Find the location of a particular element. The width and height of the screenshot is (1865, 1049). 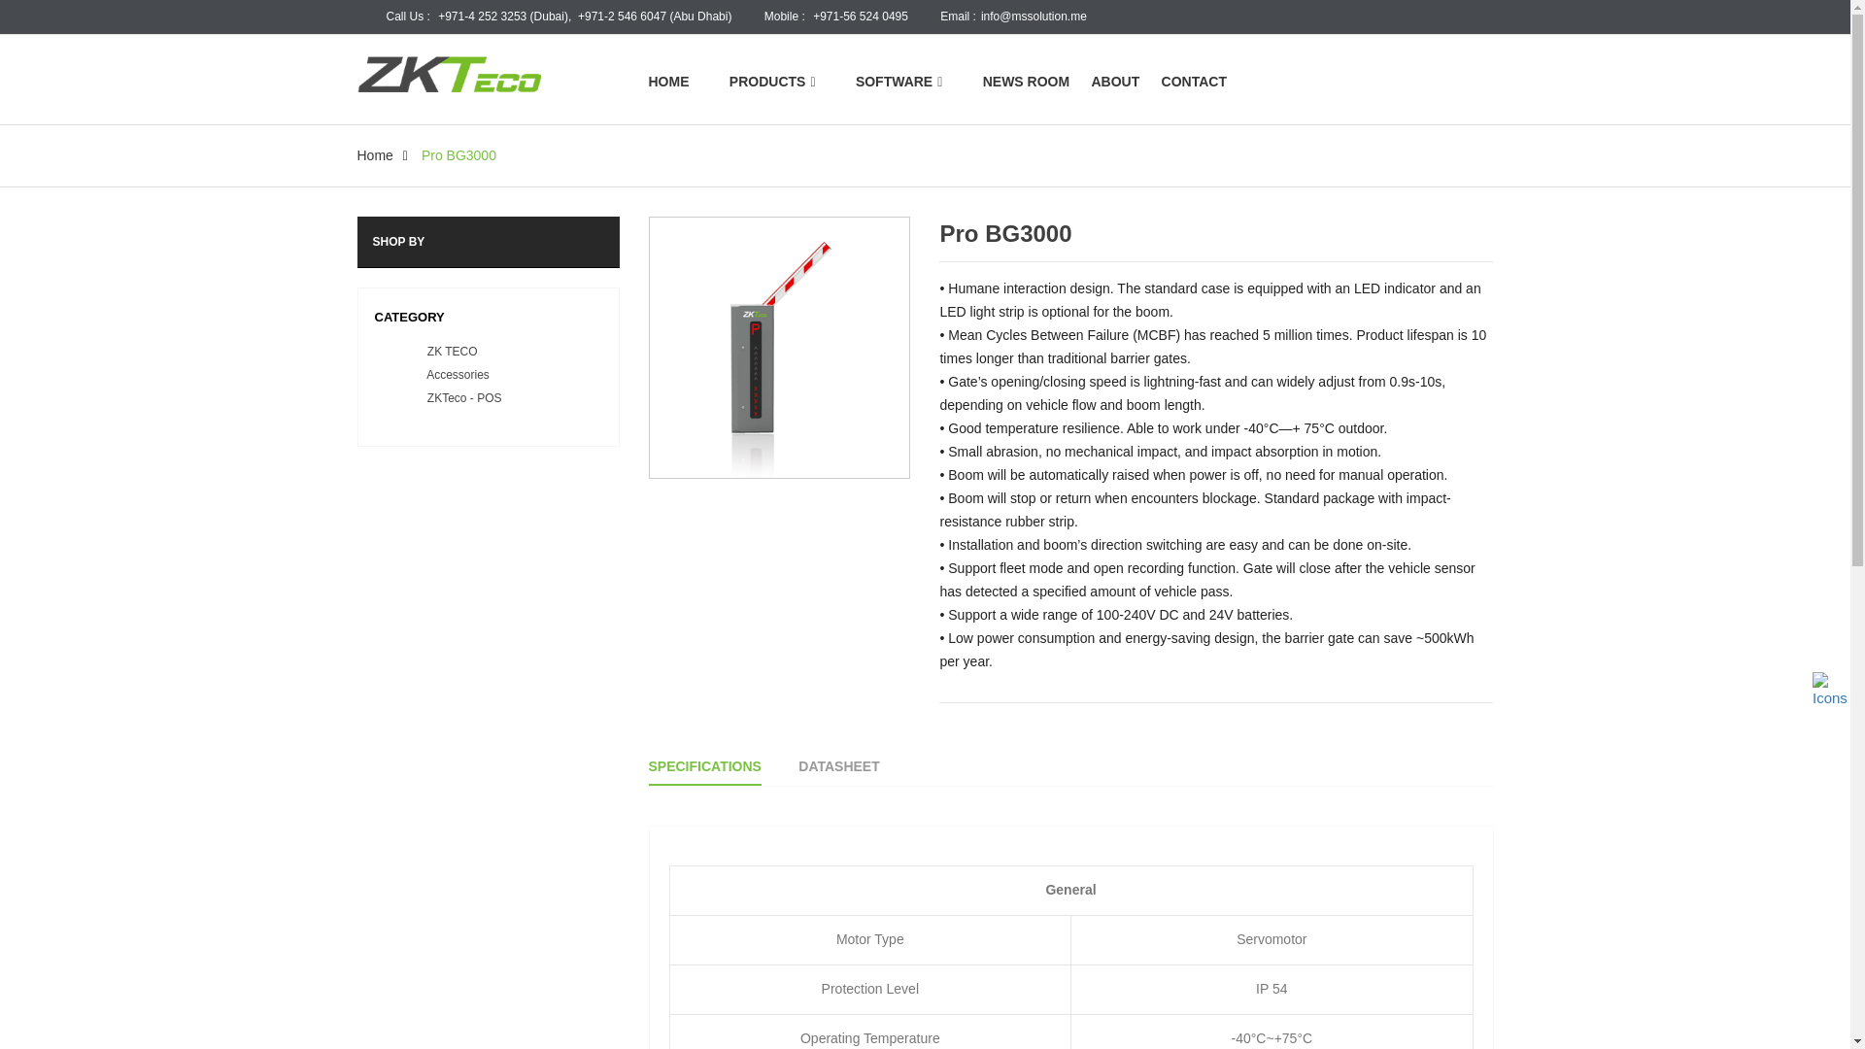

ABOUT is located at coordinates (1125, 82).